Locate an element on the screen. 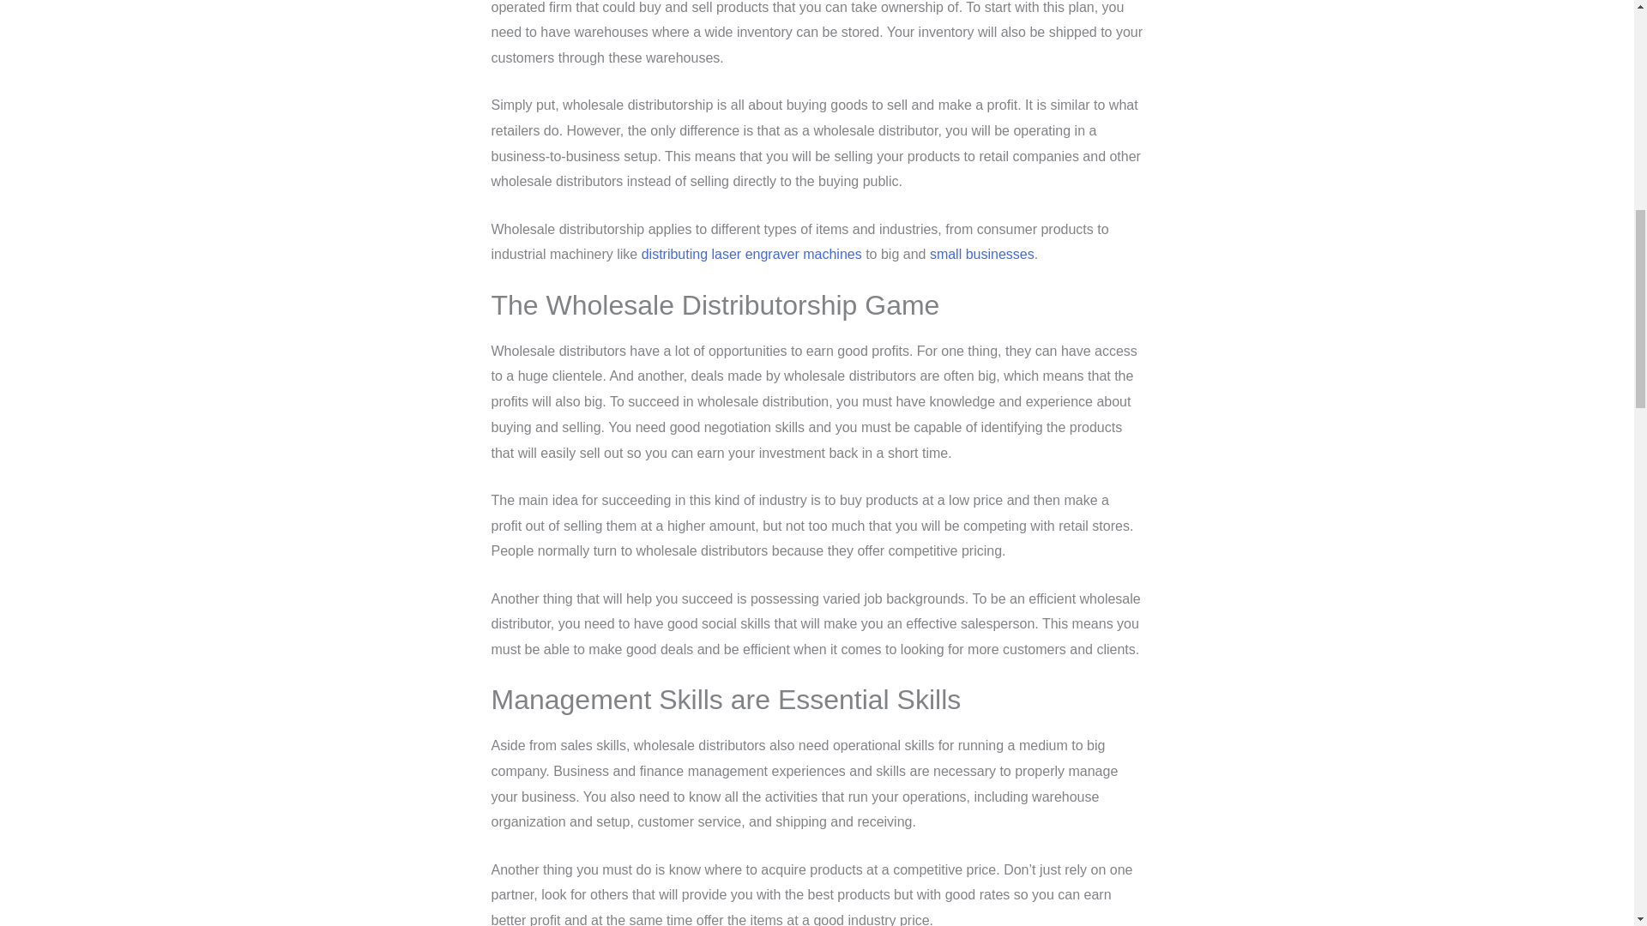 Image resolution: width=1647 pixels, height=926 pixels. distributing laser engraver machines is located at coordinates (751, 254).